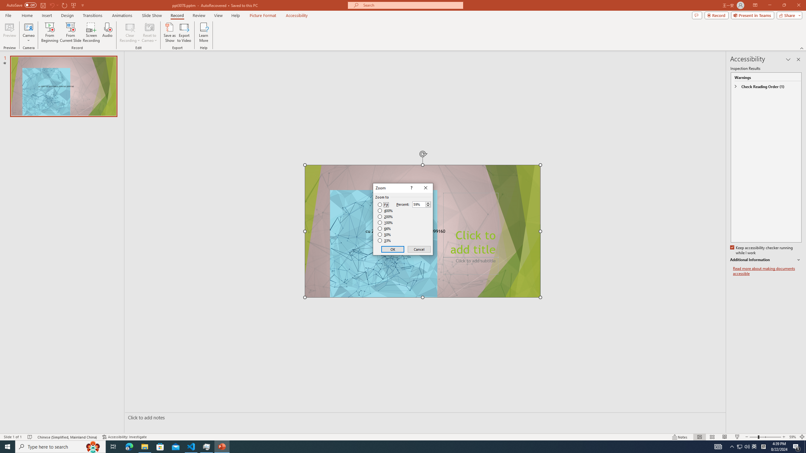 The height and width of the screenshot is (453, 806). Describe the element at coordinates (149, 32) in the screenshot. I see `Reset to Cameo` at that location.